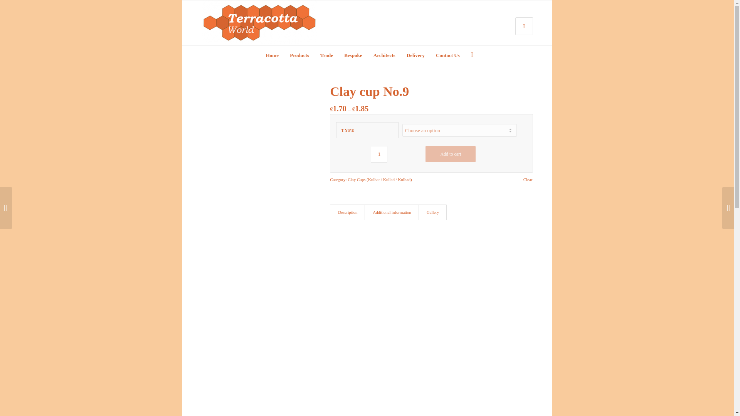  I want to click on Architects, so click(384, 55).